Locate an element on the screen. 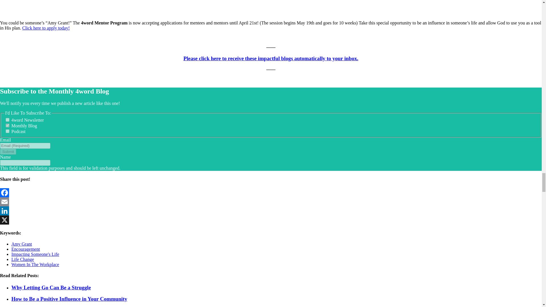  podcast is located at coordinates (7, 131).